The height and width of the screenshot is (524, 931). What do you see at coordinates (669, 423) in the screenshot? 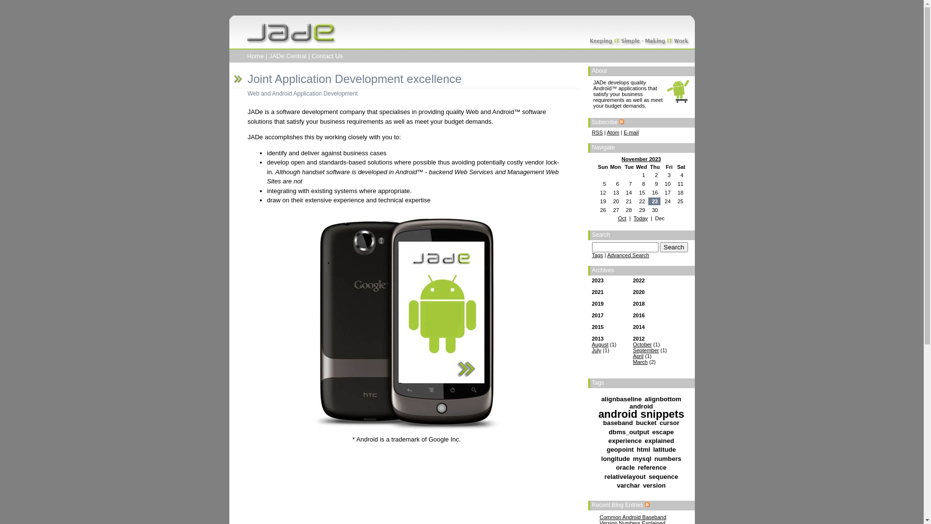
I see `cursor` at bounding box center [669, 423].